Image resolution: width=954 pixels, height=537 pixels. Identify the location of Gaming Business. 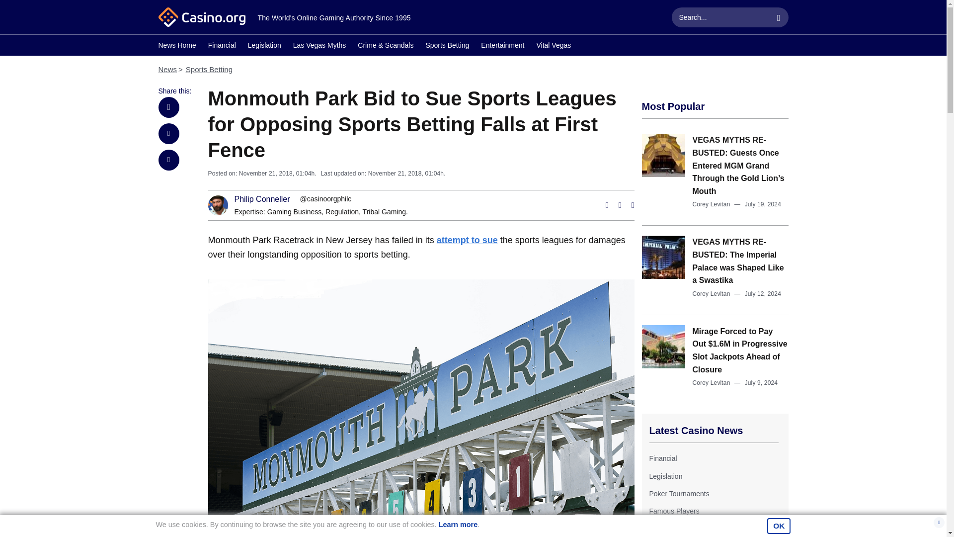
(294, 212).